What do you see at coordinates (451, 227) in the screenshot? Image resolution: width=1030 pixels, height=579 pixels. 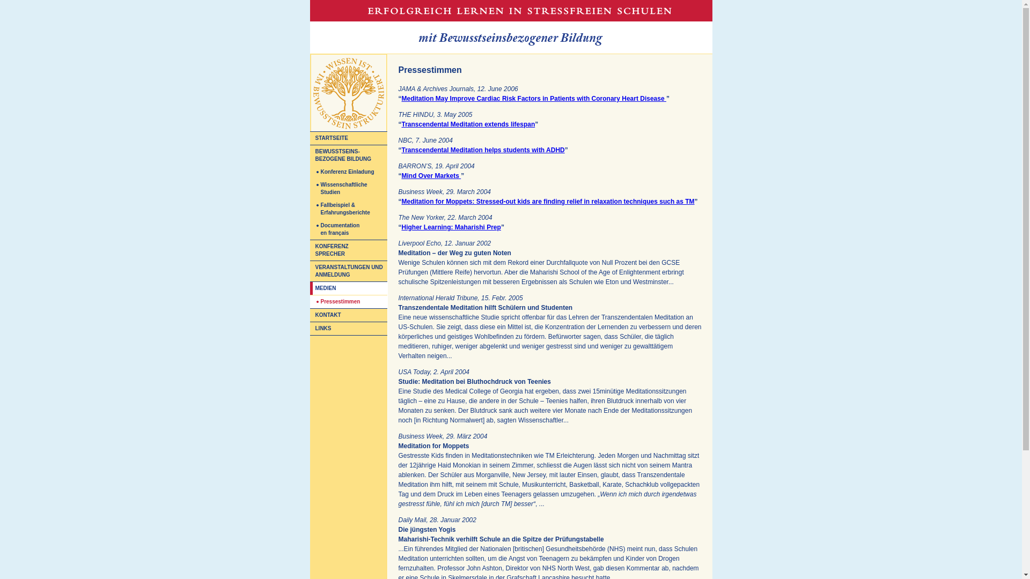 I see `Higher Learning: Maharishi Prep` at bounding box center [451, 227].